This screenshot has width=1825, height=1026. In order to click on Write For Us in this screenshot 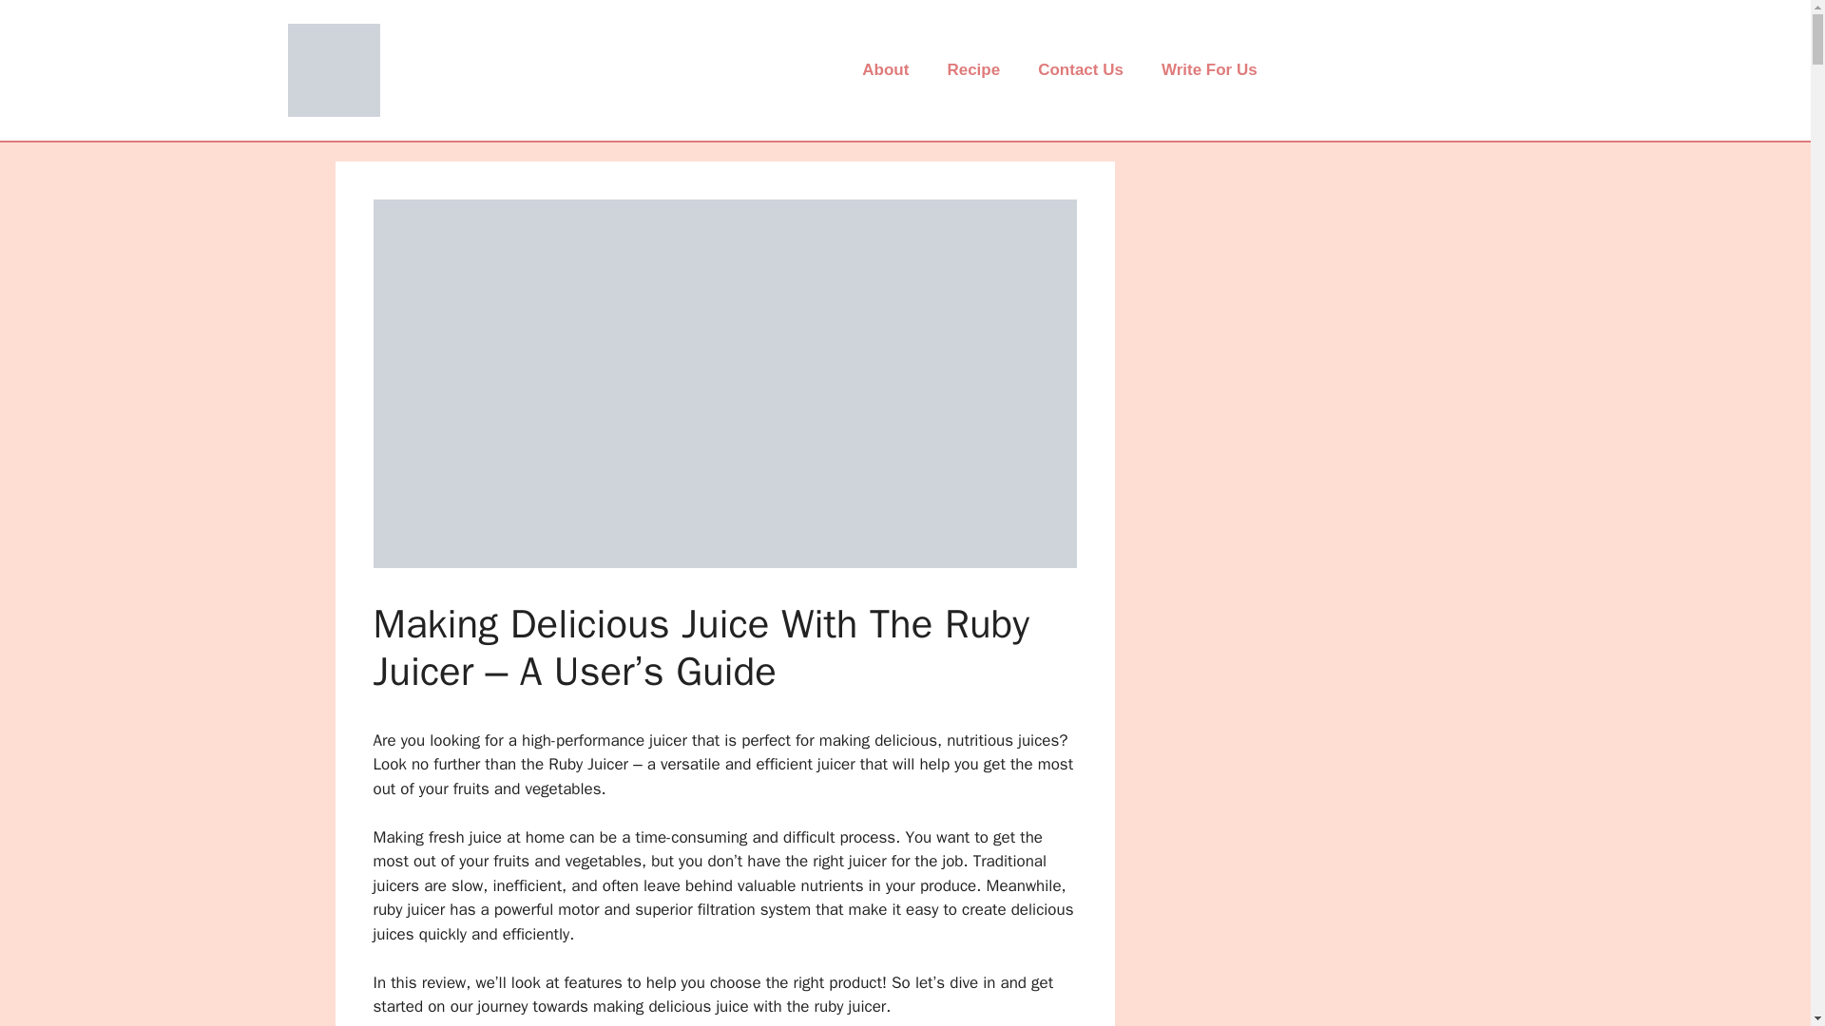, I will do `click(1209, 70)`.